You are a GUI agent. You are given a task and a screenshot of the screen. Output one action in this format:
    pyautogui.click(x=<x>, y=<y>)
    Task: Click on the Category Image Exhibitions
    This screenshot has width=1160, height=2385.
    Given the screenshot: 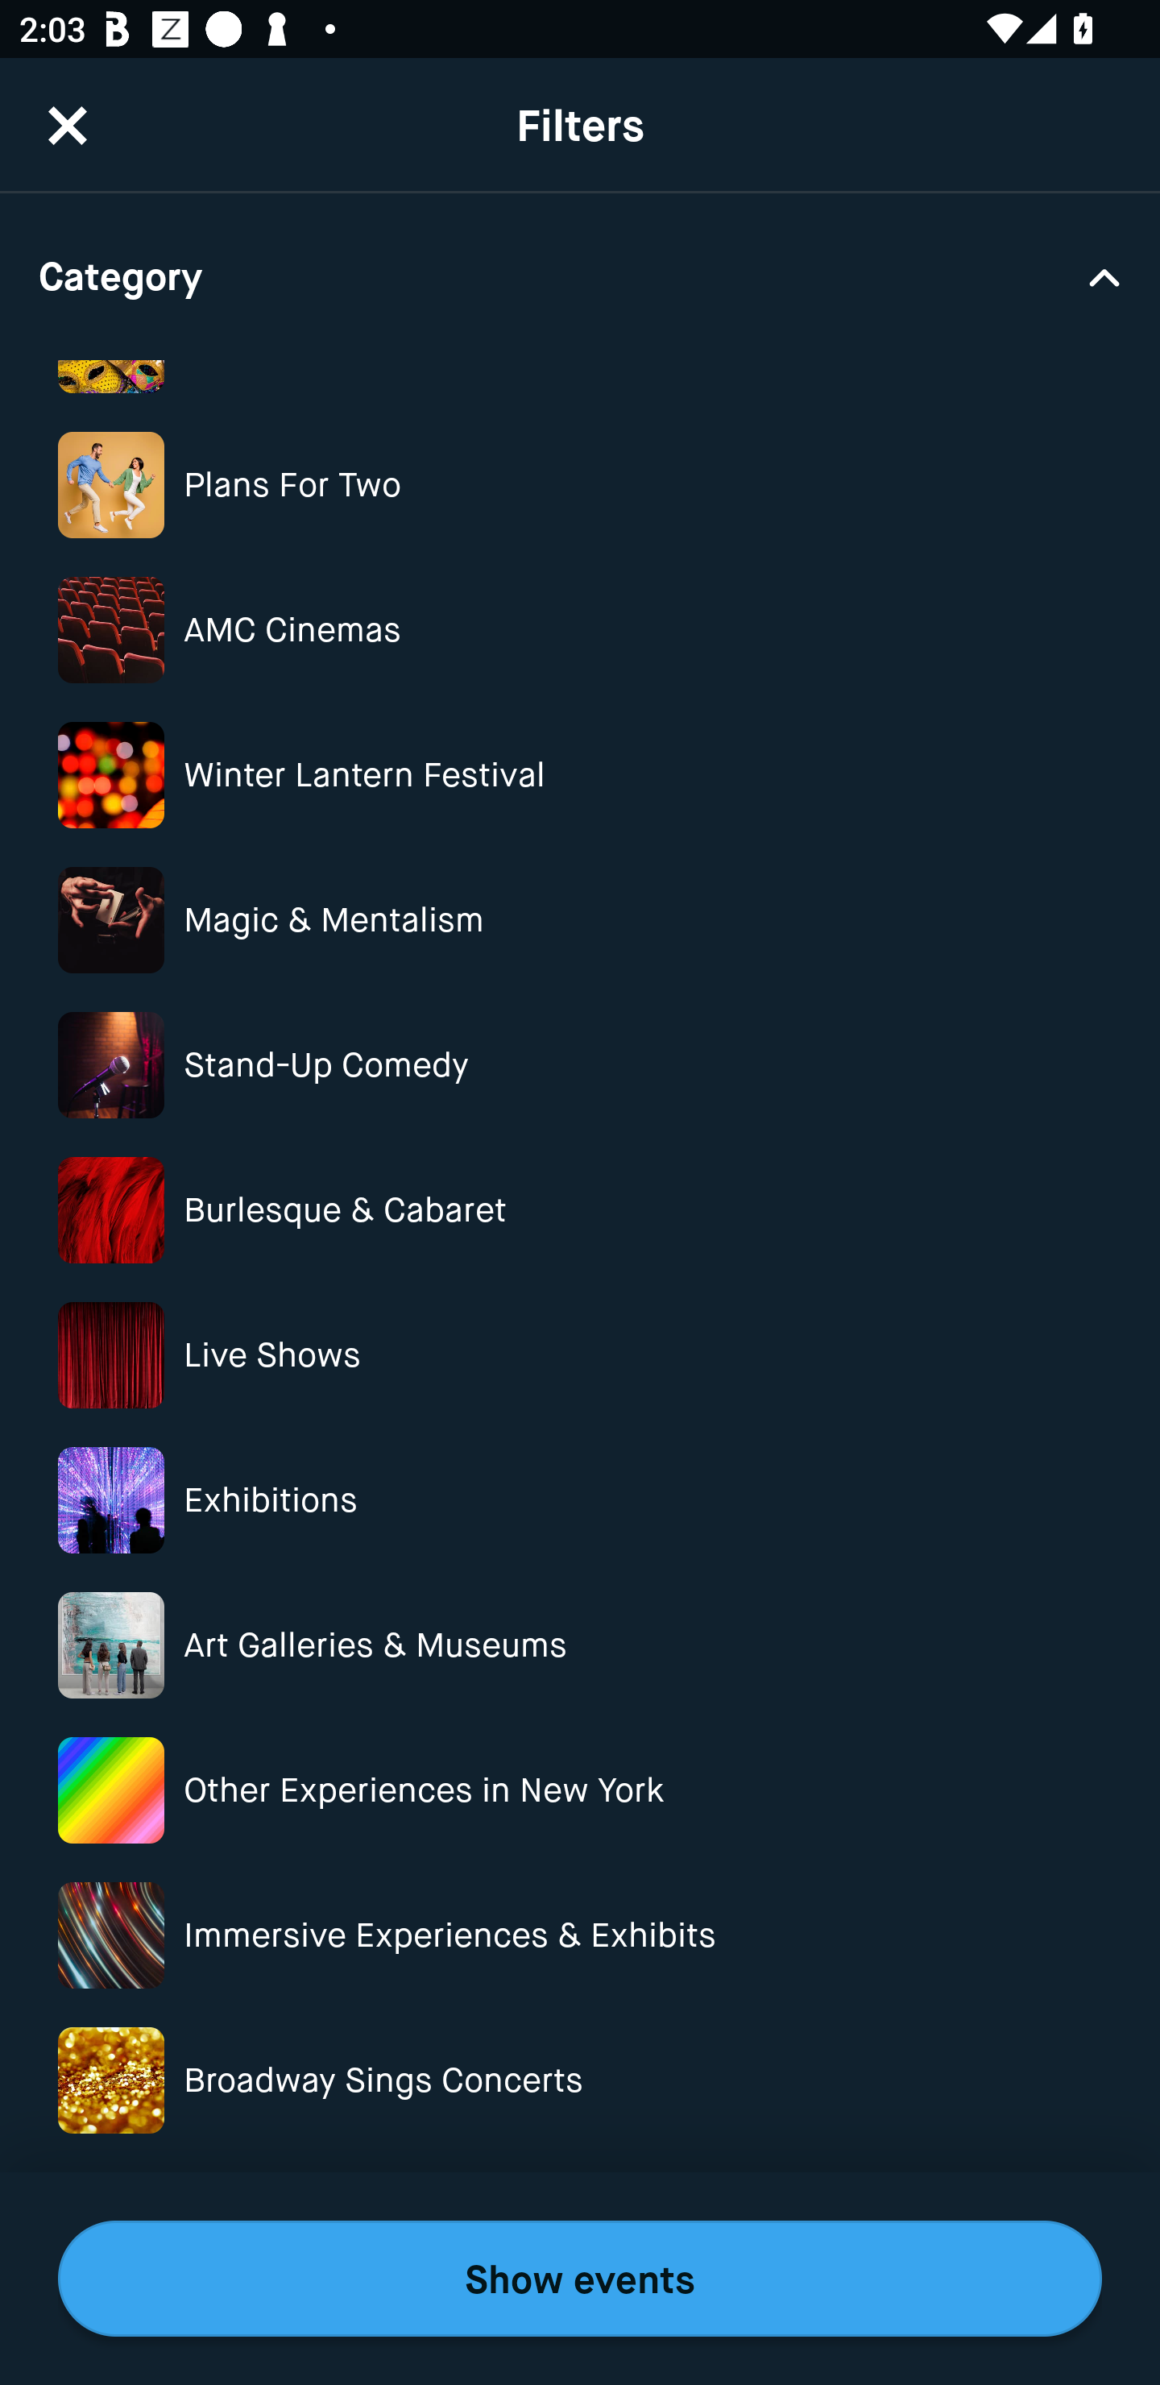 What is the action you would take?
    pyautogui.click(x=580, y=1499)
    